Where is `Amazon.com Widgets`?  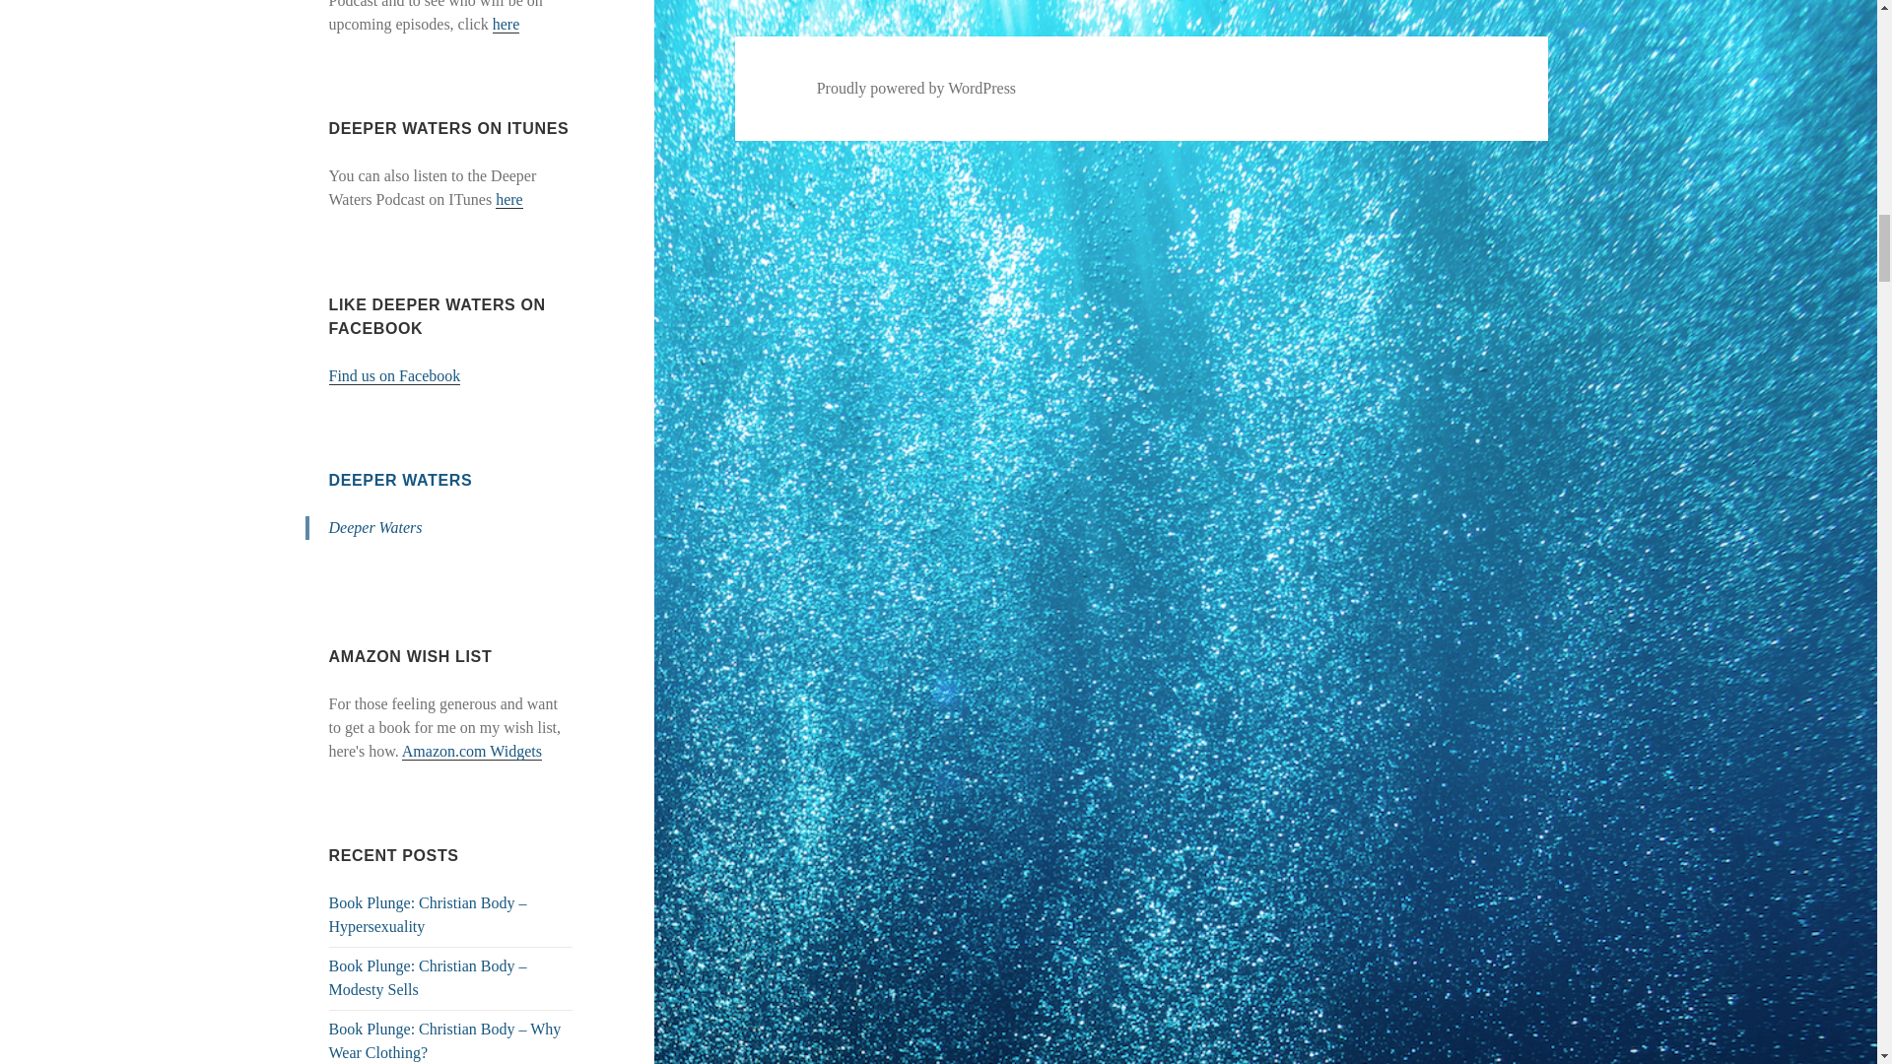
Amazon.com Widgets is located at coordinates (471, 751).